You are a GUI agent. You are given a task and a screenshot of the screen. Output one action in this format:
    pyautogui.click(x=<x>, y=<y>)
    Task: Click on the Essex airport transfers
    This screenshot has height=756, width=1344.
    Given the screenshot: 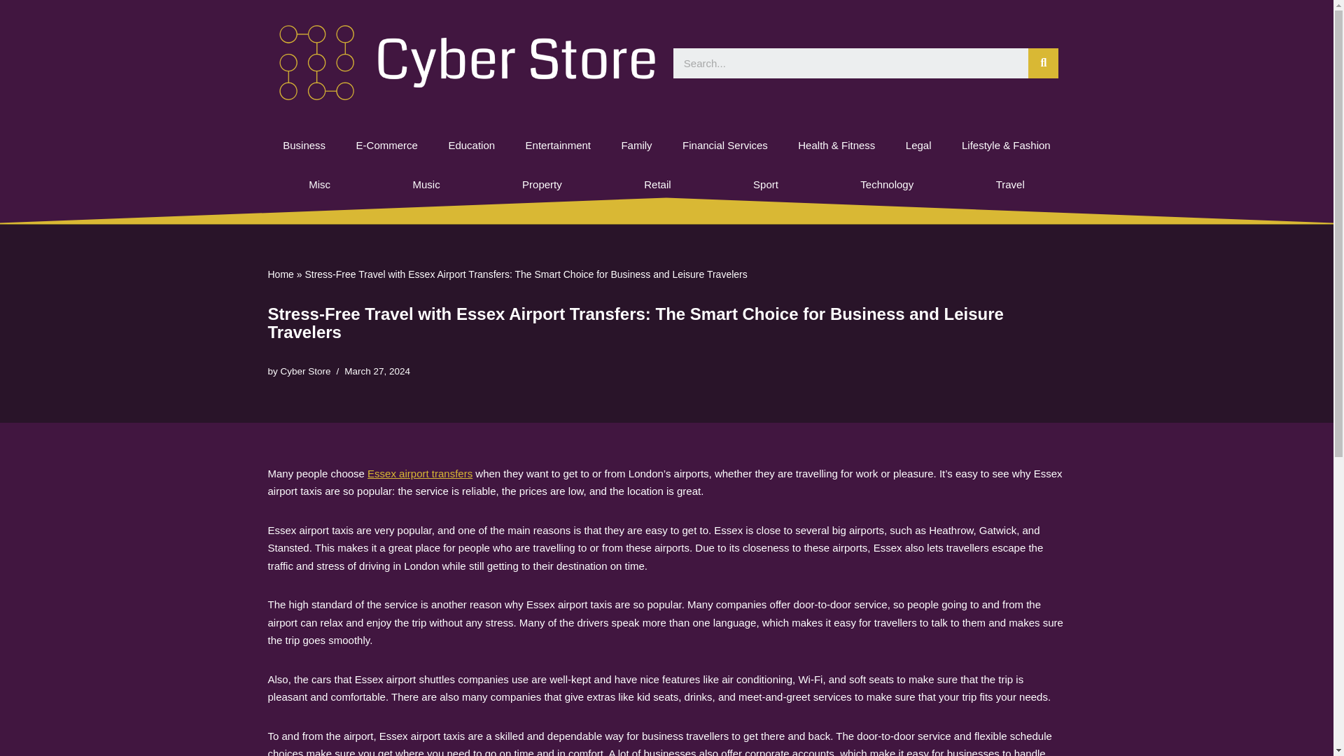 What is the action you would take?
    pyautogui.click(x=420, y=473)
    